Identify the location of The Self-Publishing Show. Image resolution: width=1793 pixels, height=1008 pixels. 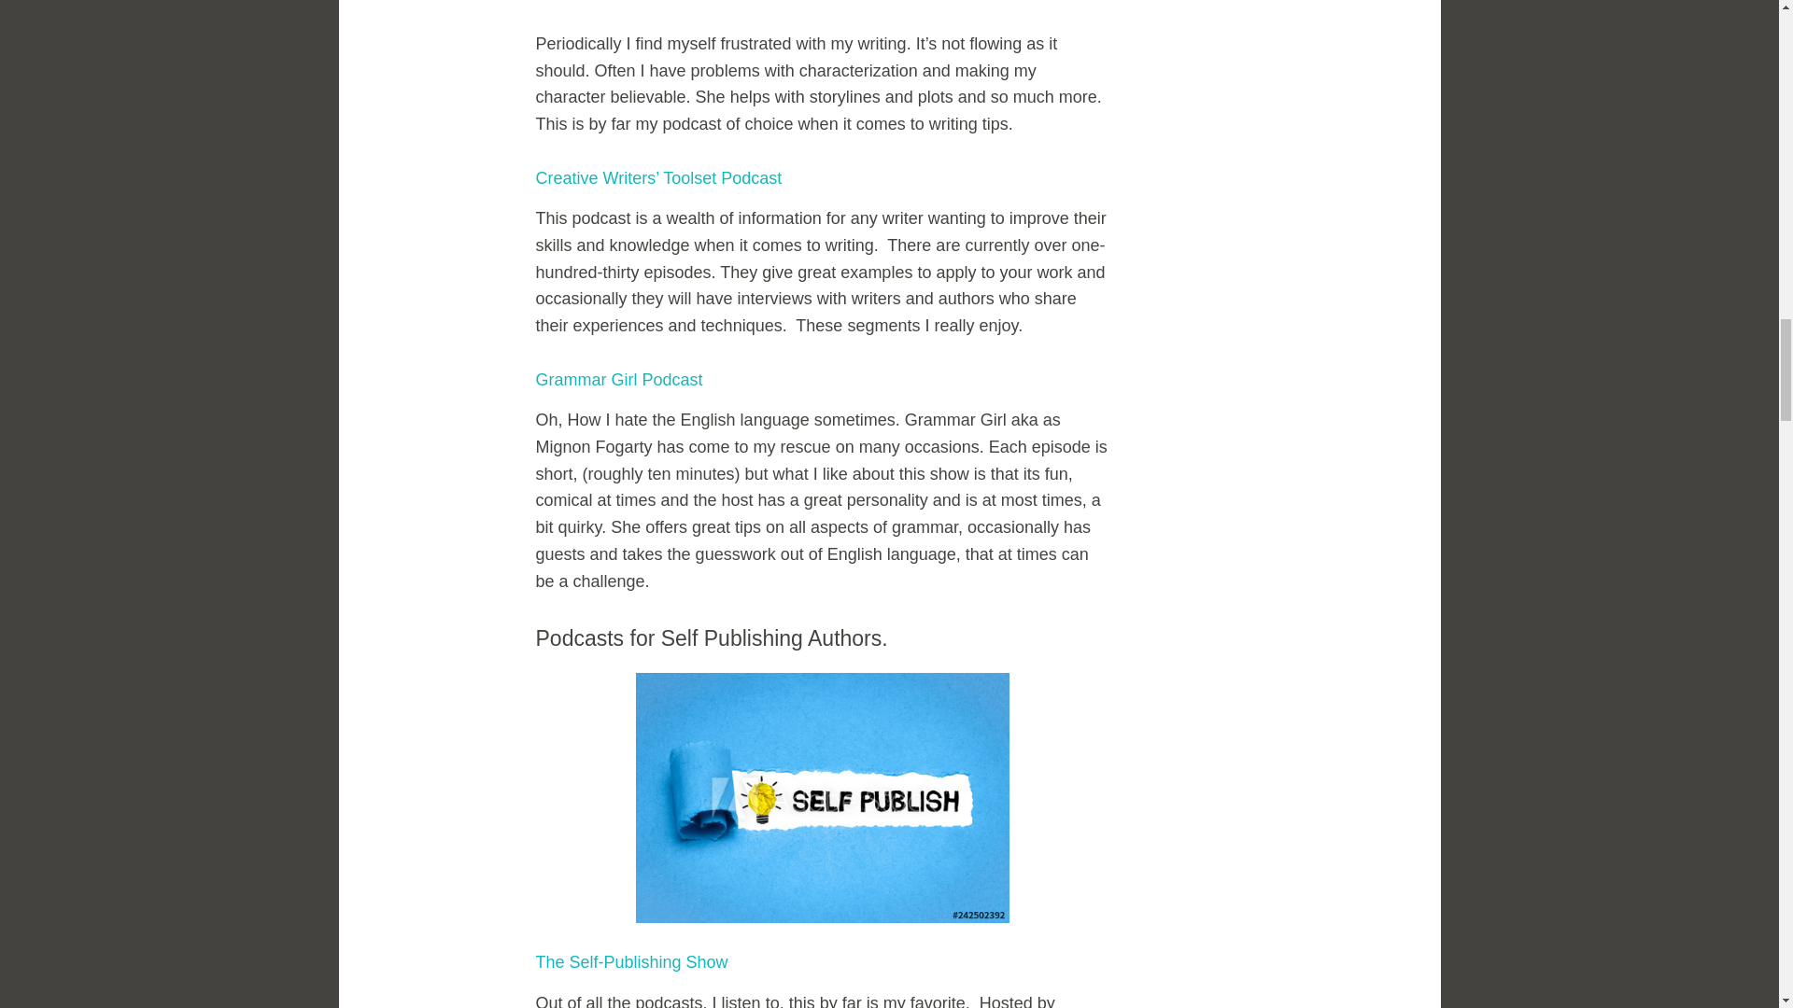
(631, 961).